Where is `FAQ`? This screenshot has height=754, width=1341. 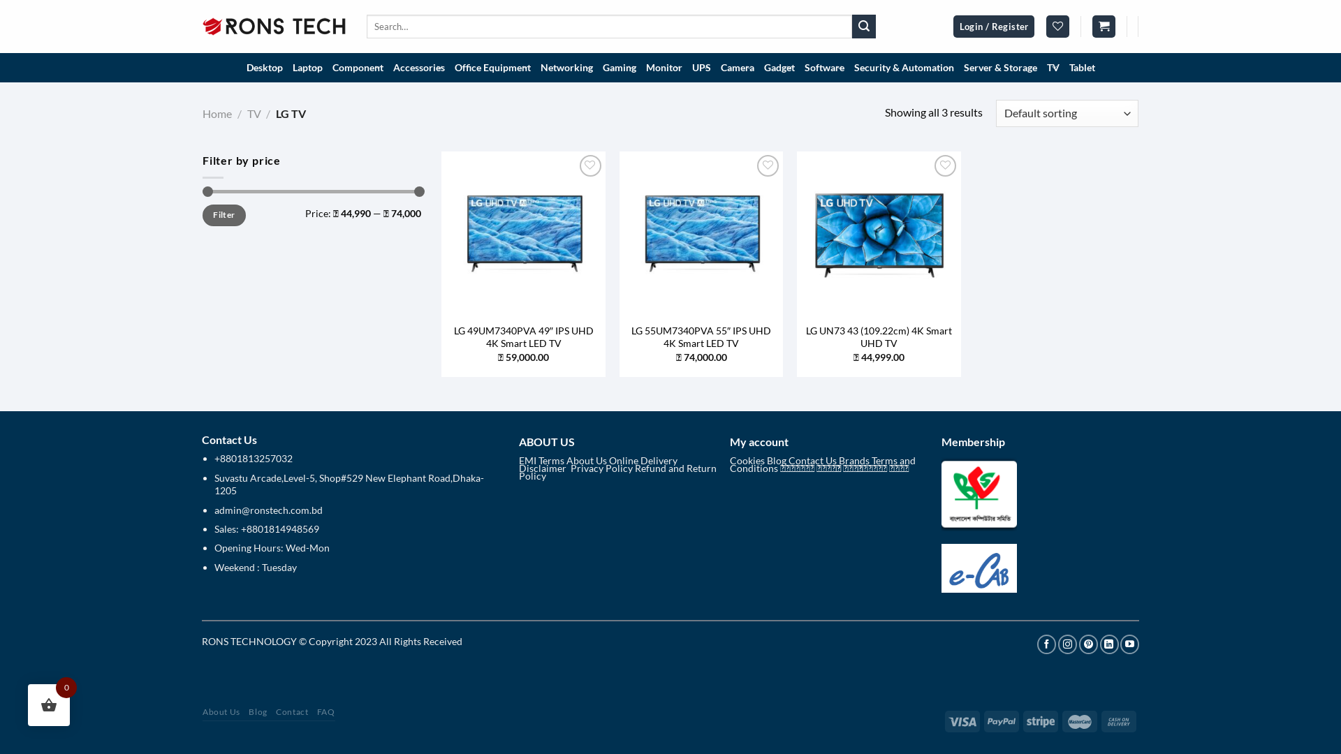 FAQ is located at coordinates (326, 712).